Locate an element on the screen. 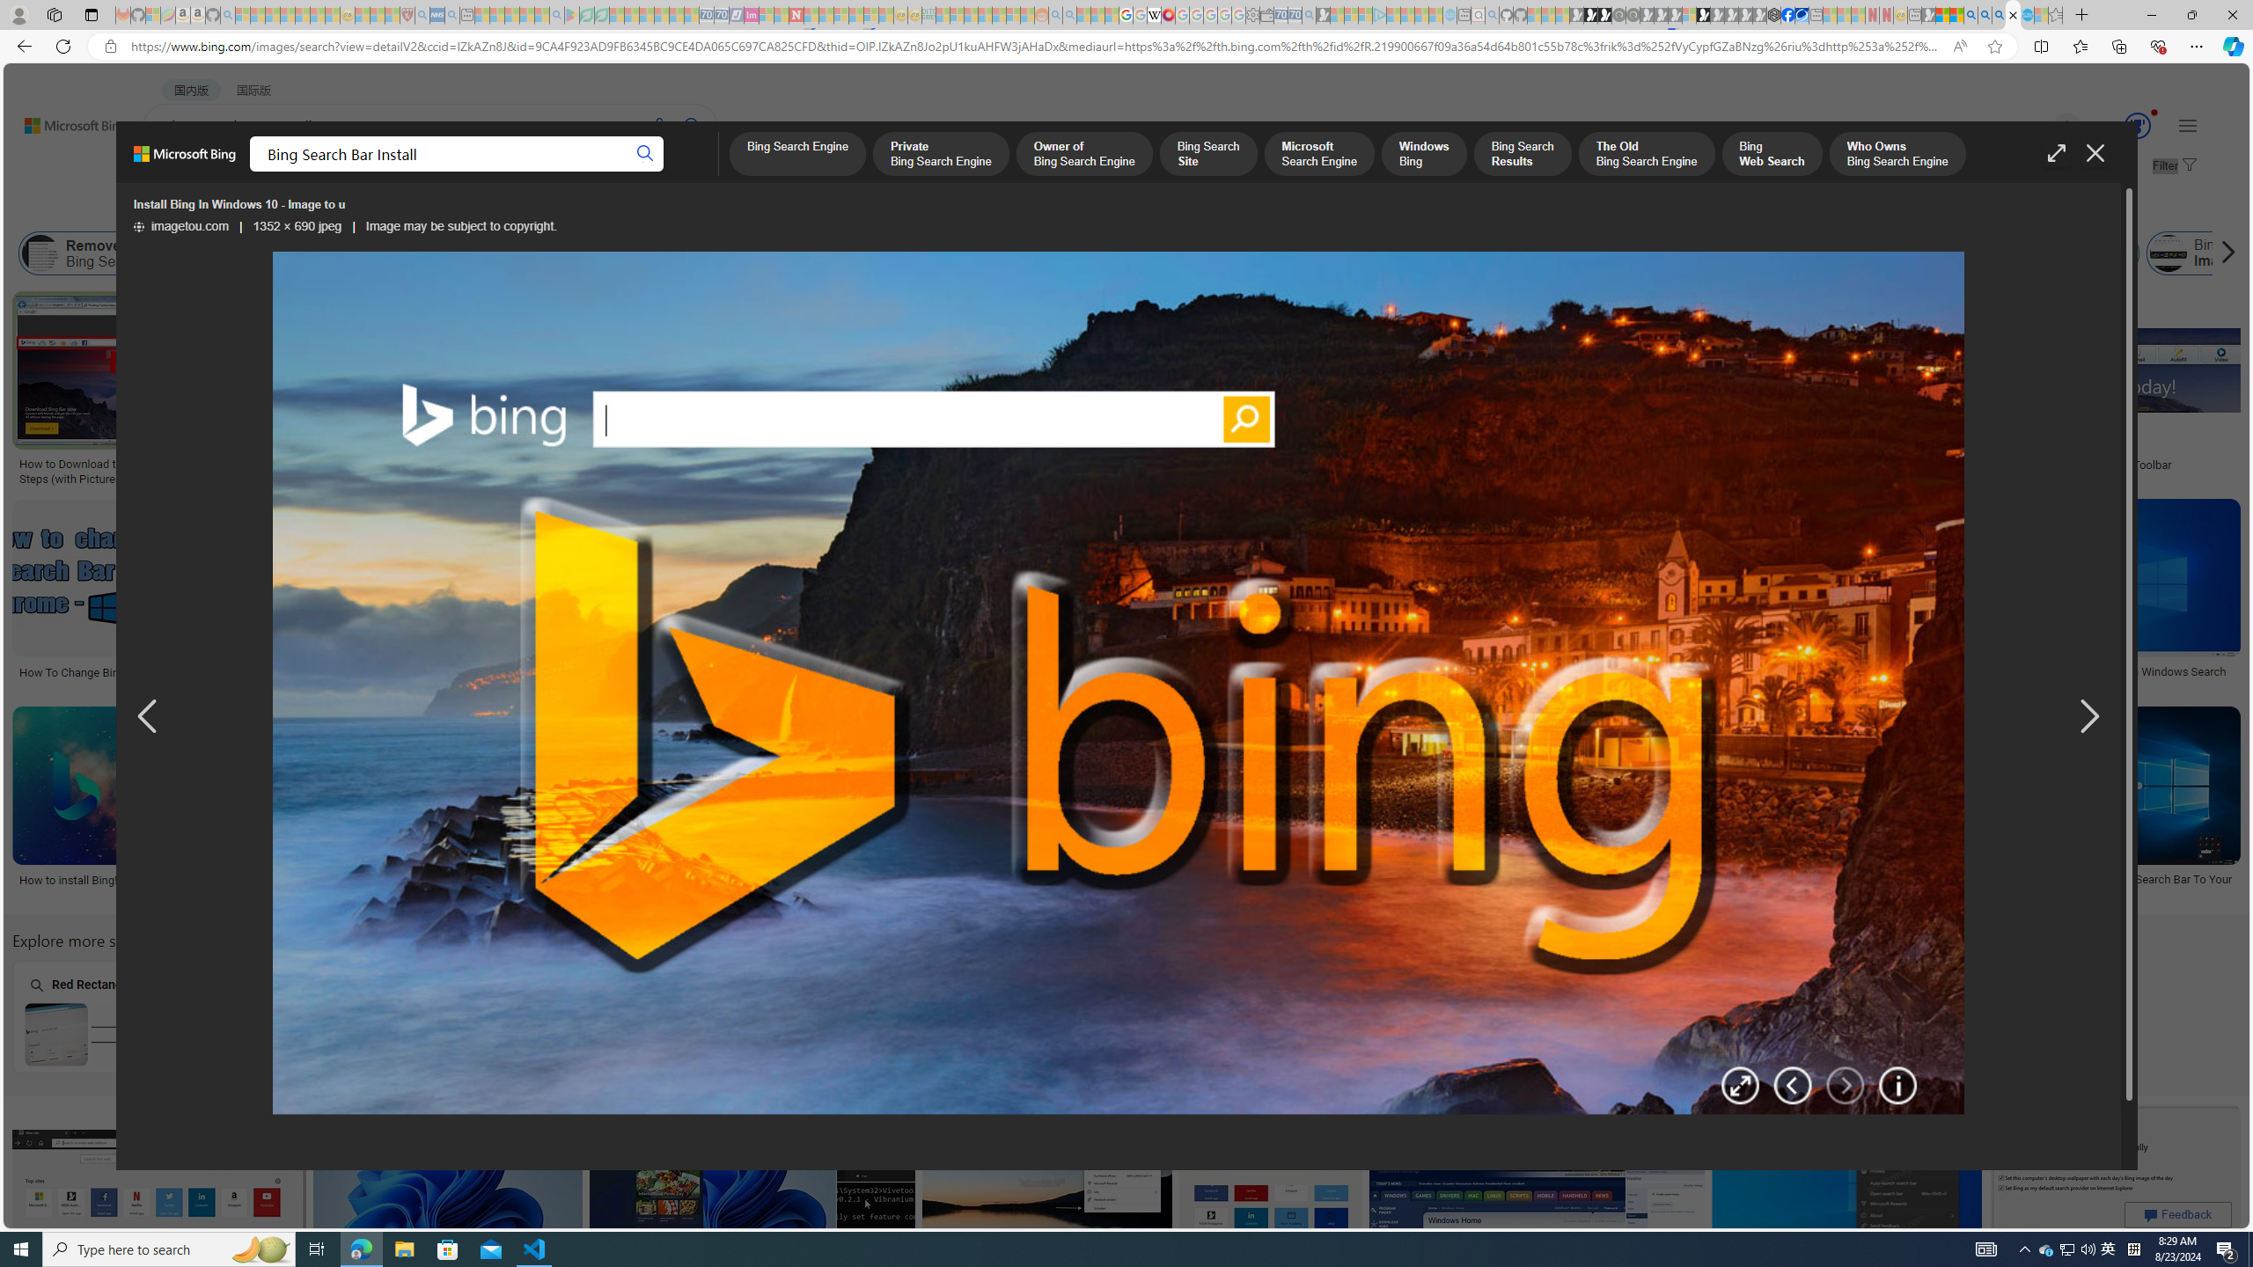  Bing Image Search Not Working is located at coordinates (2169, 253).